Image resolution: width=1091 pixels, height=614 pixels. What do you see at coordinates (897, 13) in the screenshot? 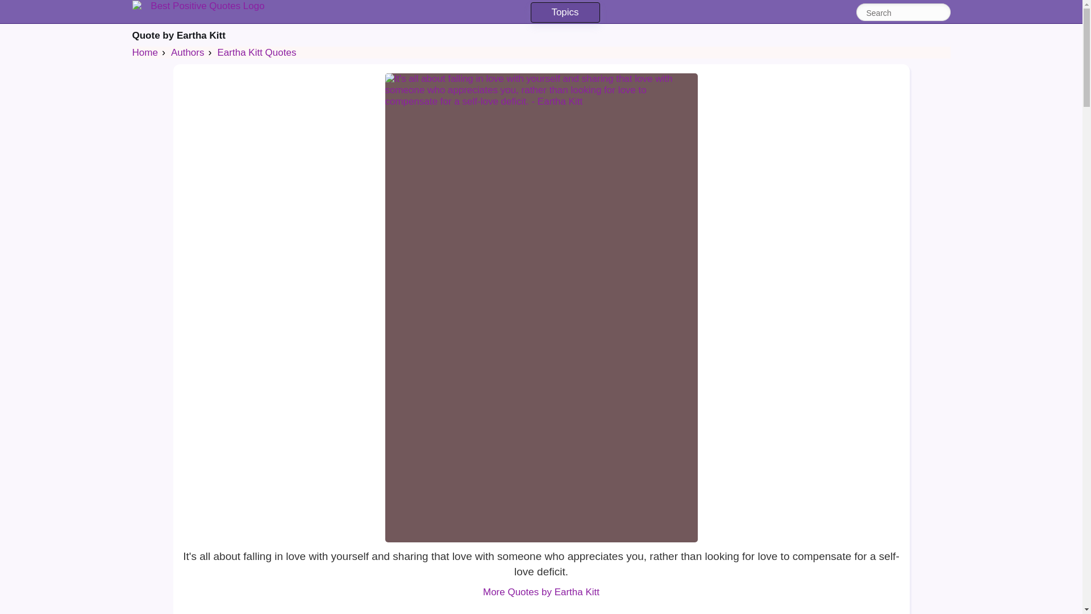
I see `Start typing and hit ENTER` at bounding box center [897, 13].